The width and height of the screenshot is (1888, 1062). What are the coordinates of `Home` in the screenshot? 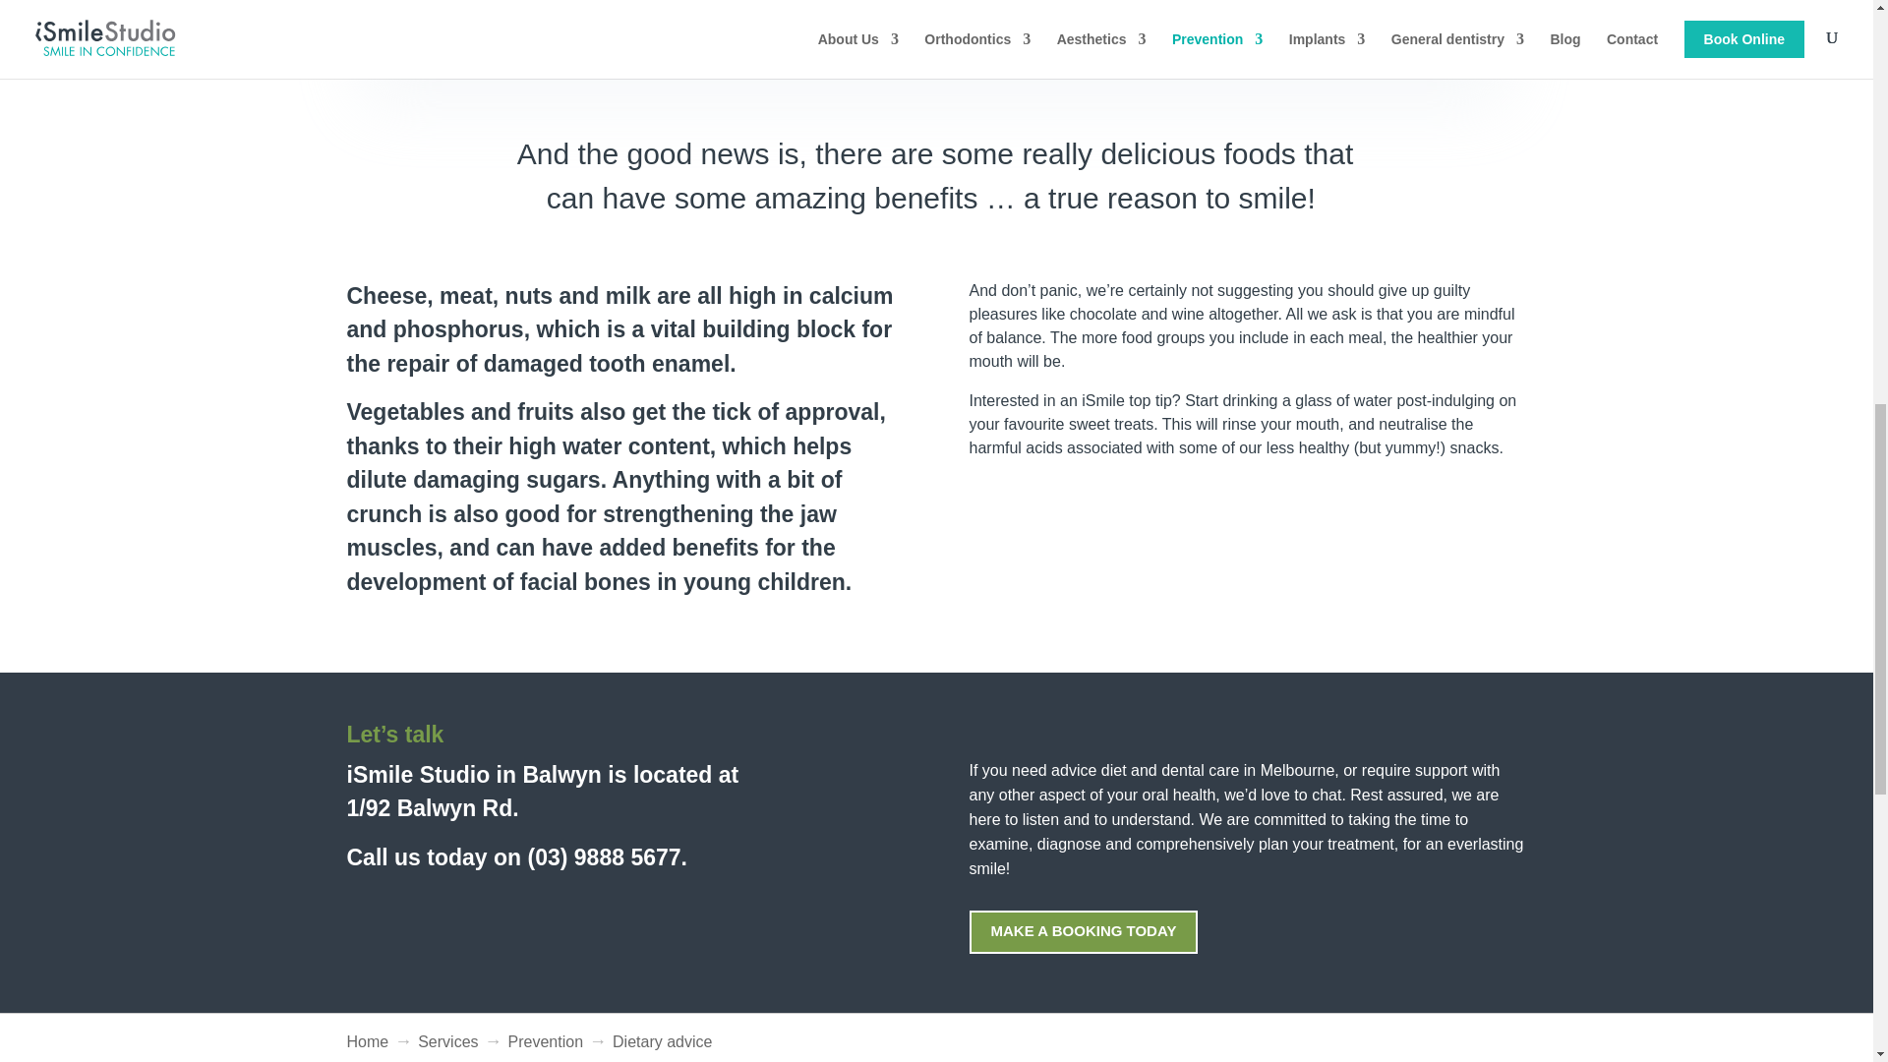 It's located at (367, 1041).